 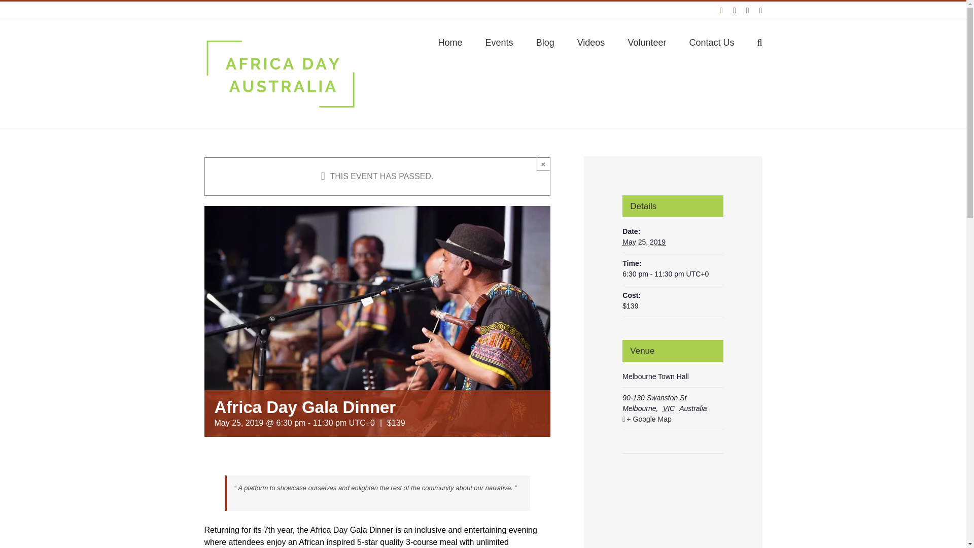 What do you see at coordinates (759, 42) in the screenshot?
I see `Search` at bounding box center [759, 42].